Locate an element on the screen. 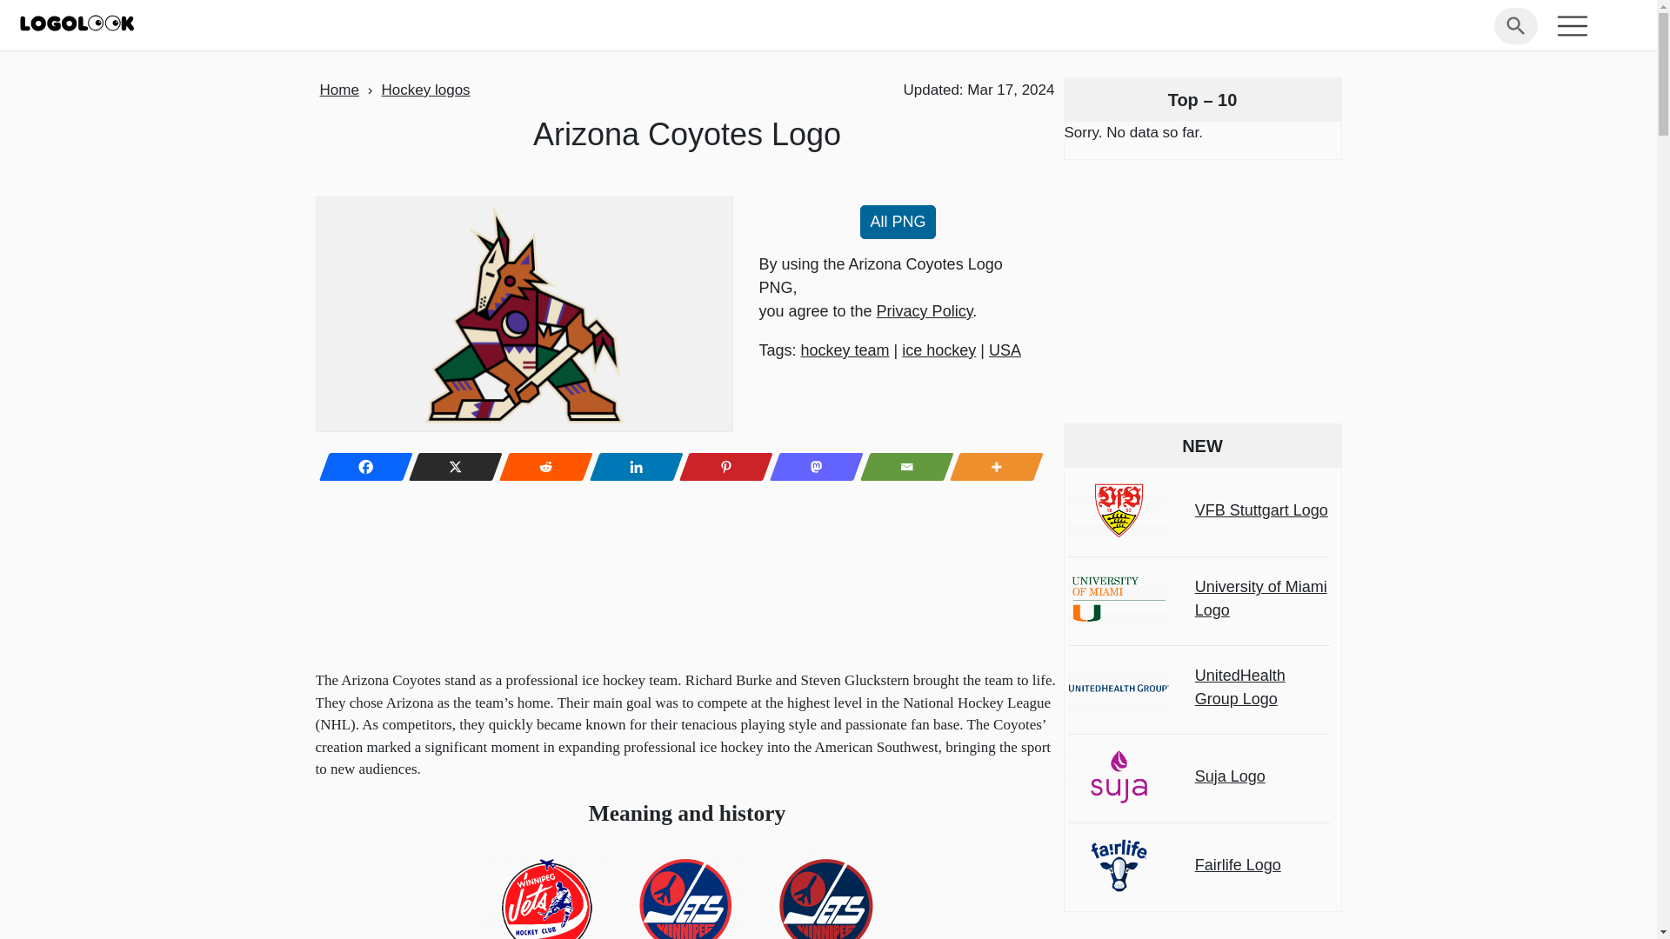  Hockey logos is located at coordinates (426, 90).